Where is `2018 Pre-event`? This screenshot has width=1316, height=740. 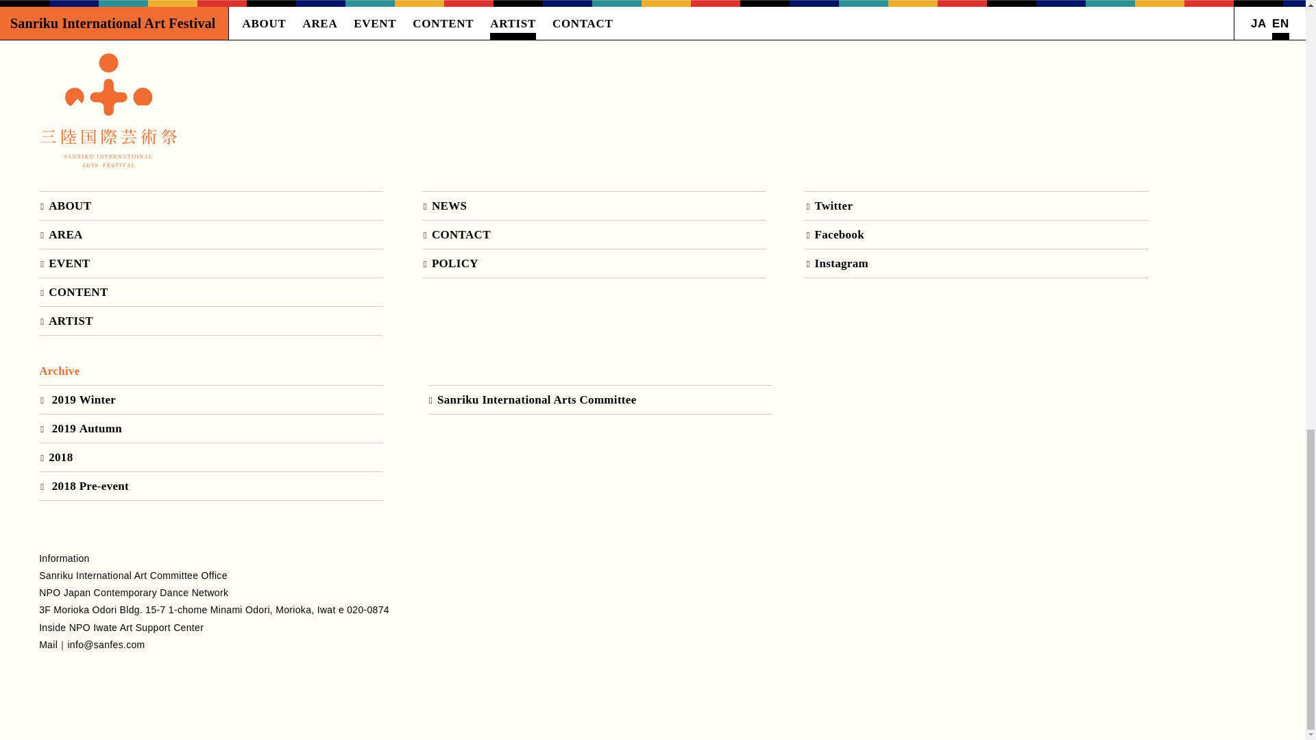
2018 Pre-event is located at coordinates (211, 486).